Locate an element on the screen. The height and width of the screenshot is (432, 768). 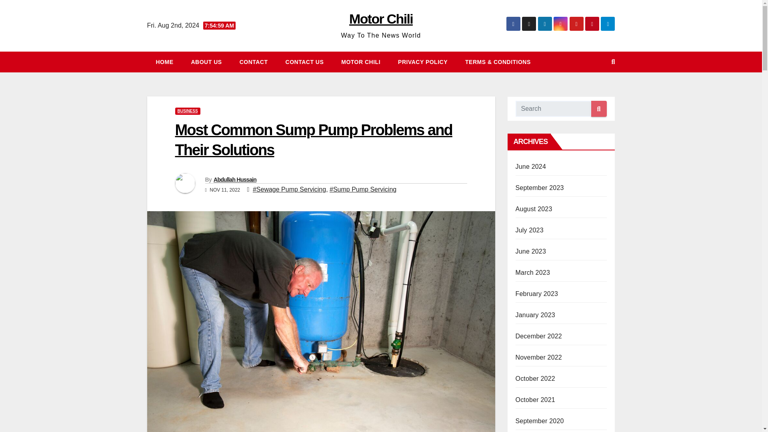
PRIVACY POLICY is located at coordinates (422, 62).